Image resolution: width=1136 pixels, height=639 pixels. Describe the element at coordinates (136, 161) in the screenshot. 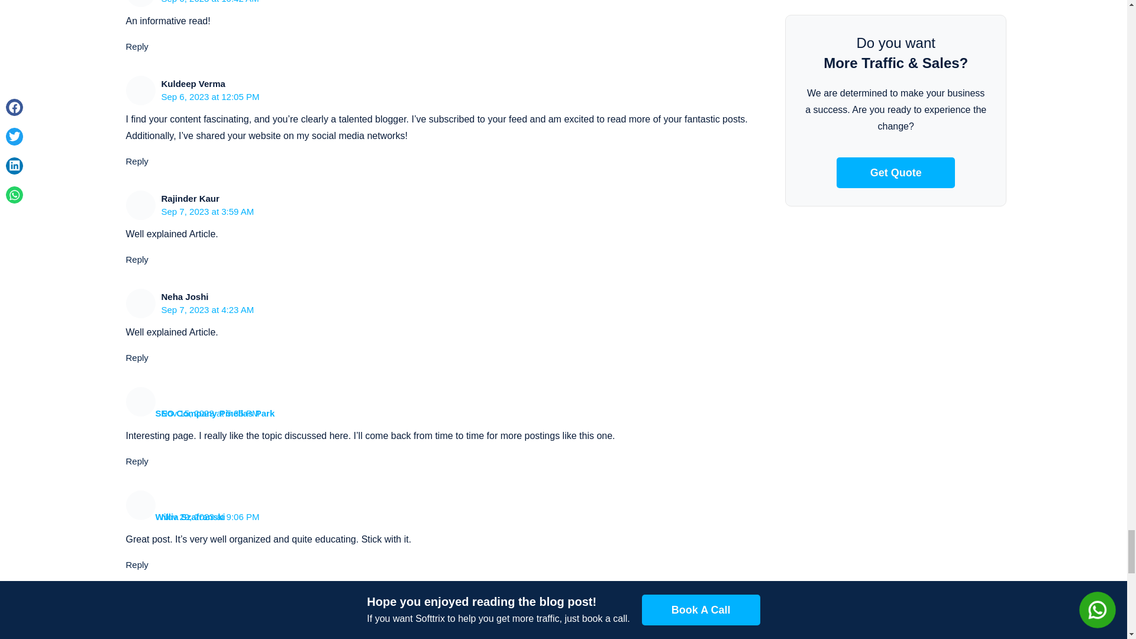

I see `Reply` at that location.